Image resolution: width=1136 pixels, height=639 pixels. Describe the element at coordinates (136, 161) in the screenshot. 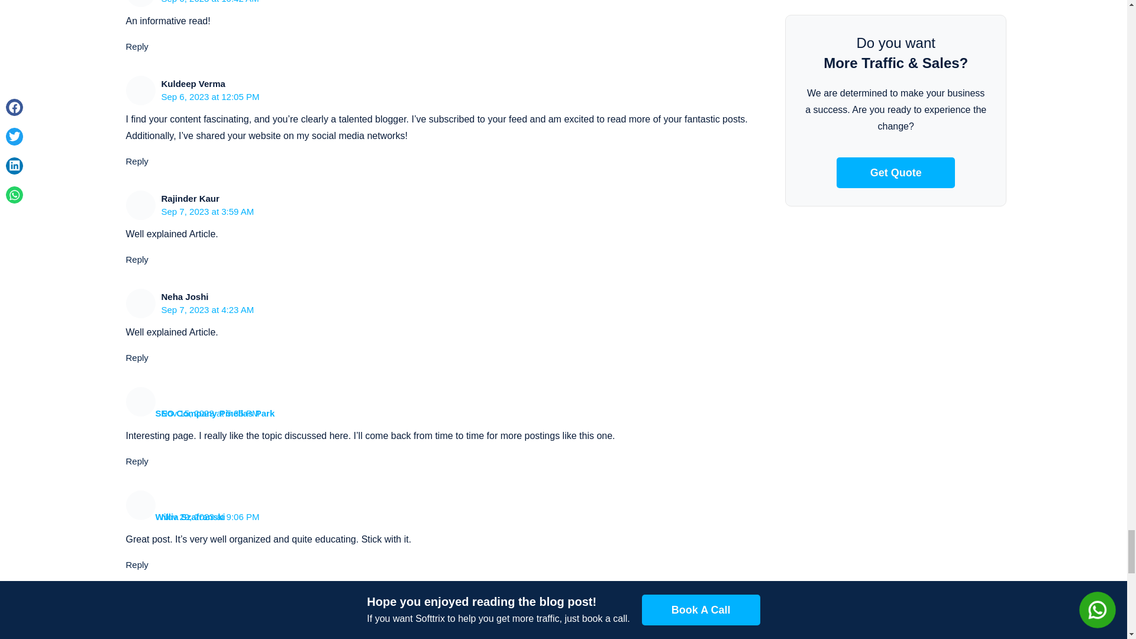

I see `Reply` at that location.